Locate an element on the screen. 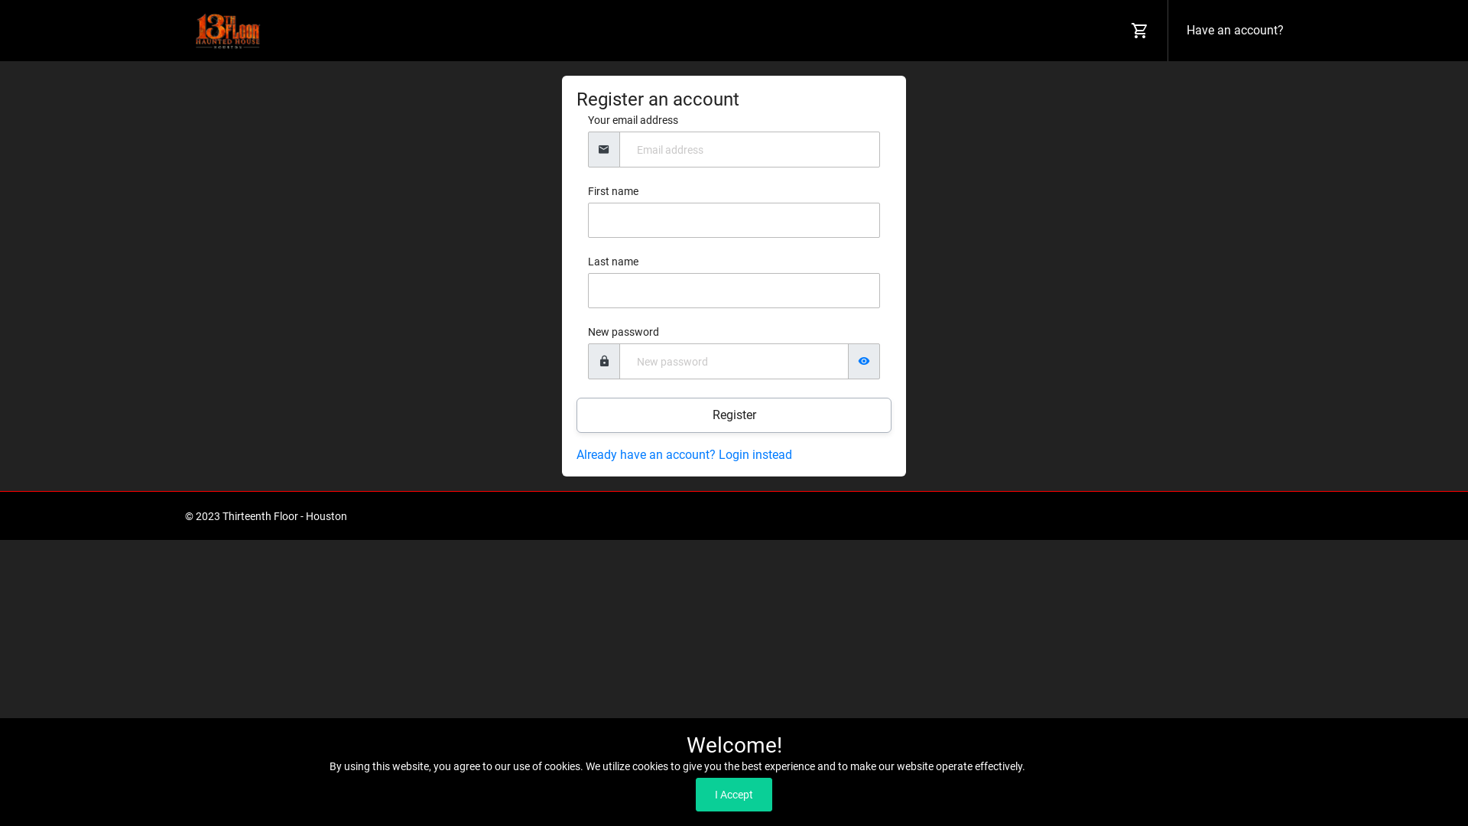 Image resolution: width=1468 pixels, height=826 pixels. Home is located at coordinates (1025, 516).